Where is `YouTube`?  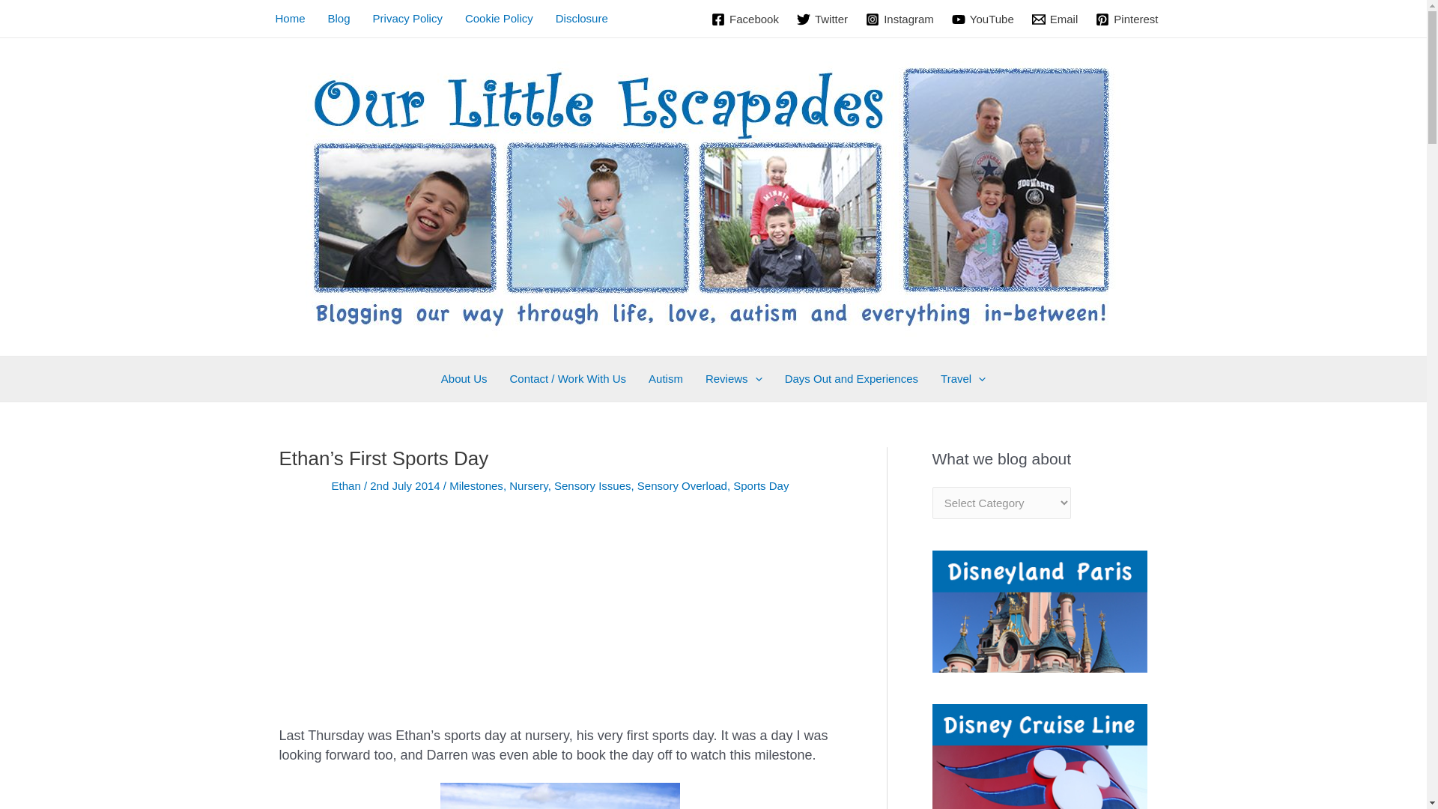 YouTube is located at coordinates (983, 19).